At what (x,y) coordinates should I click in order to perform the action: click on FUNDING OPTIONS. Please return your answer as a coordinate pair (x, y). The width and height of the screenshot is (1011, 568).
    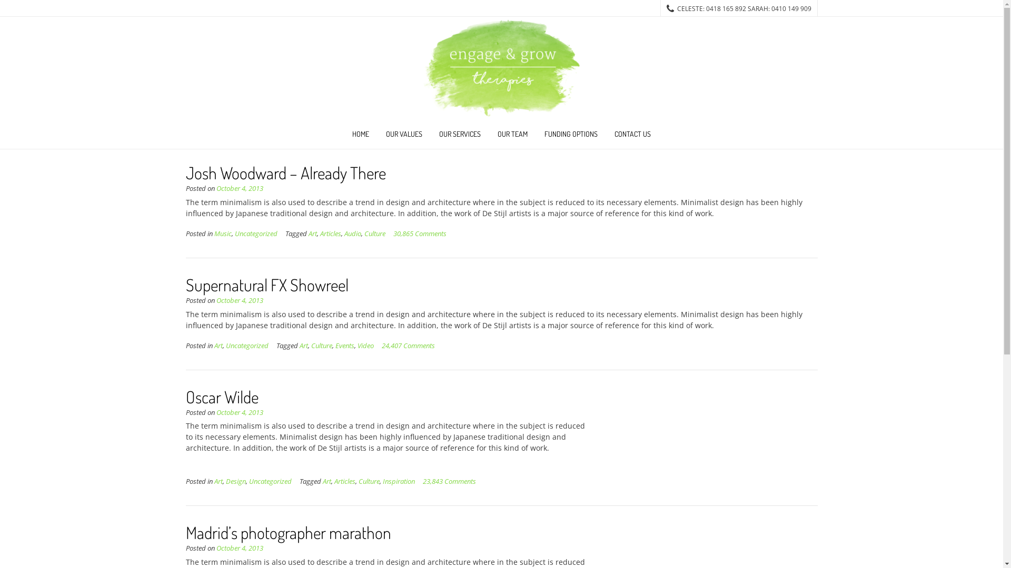
    Looking at the image, I should click on (571, 136).